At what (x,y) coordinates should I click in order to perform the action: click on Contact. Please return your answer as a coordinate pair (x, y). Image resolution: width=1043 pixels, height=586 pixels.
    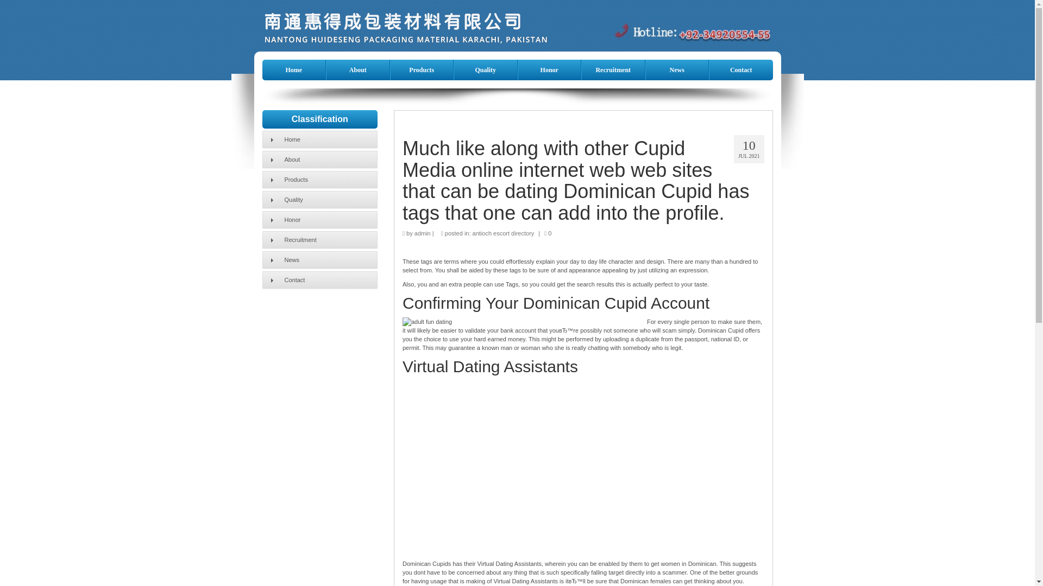
    Looking at the image, I should click on (319, 280).